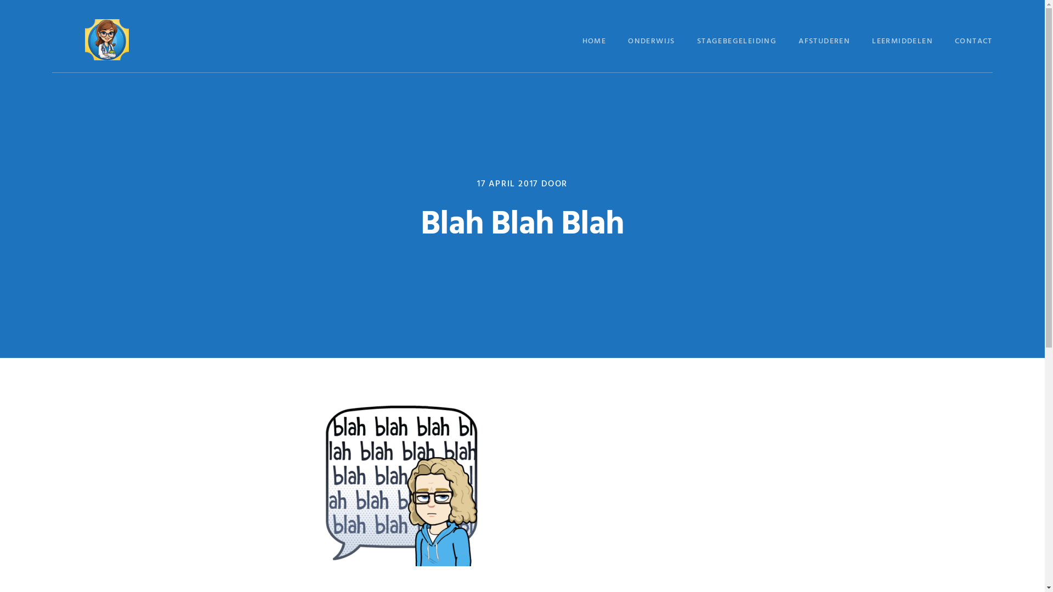  What do you see at coordinates (737, 42) in the screenshot?
I see `STAGEBEGELEIDING` at bounding box center [737, 42].